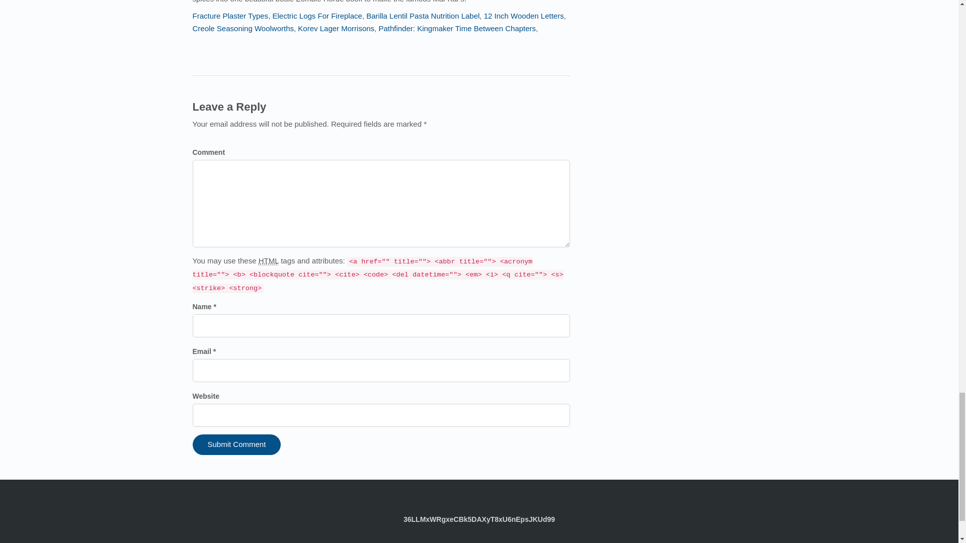 Image resolution: width=966 pixels, height=543 pixels. Describe the element at coordinates (230, 15) in the screenshot. I see `Fracture Plaster Types` at that location.